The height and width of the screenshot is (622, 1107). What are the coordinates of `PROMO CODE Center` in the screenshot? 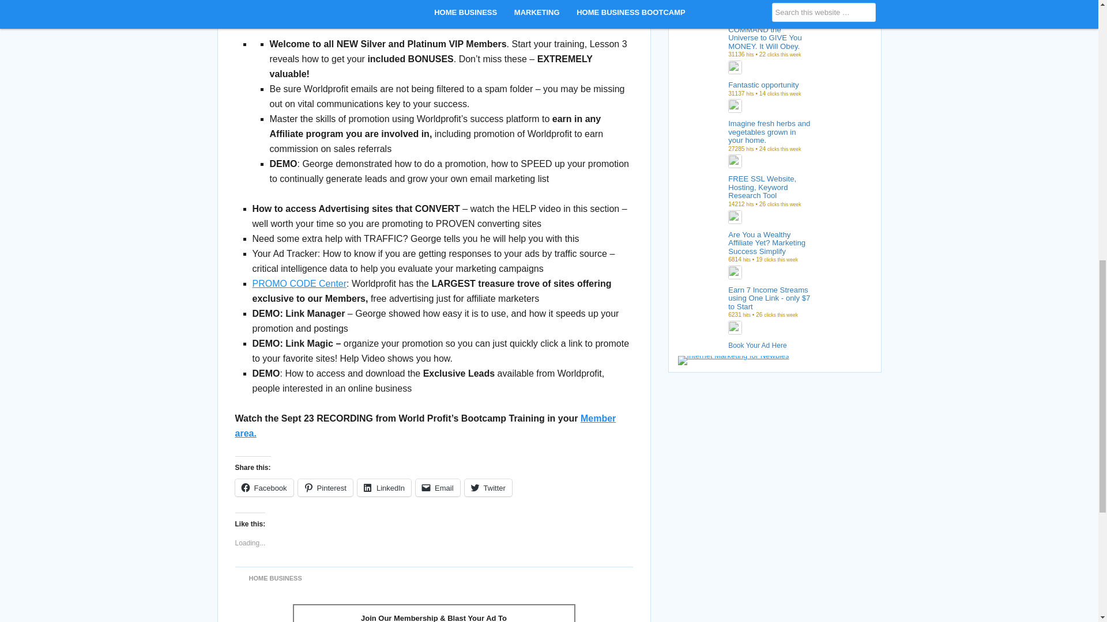 It's located at (300, 283).